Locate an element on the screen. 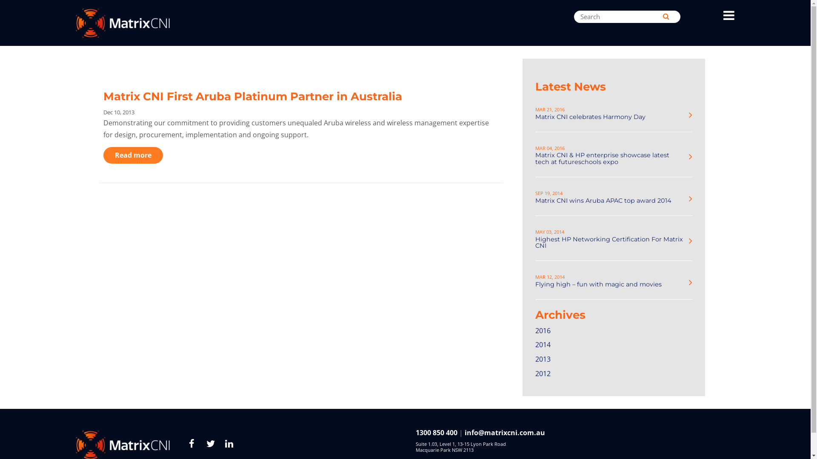 This screenshot has height=459, width=817. 2016 is located at coordinates (543, 330).